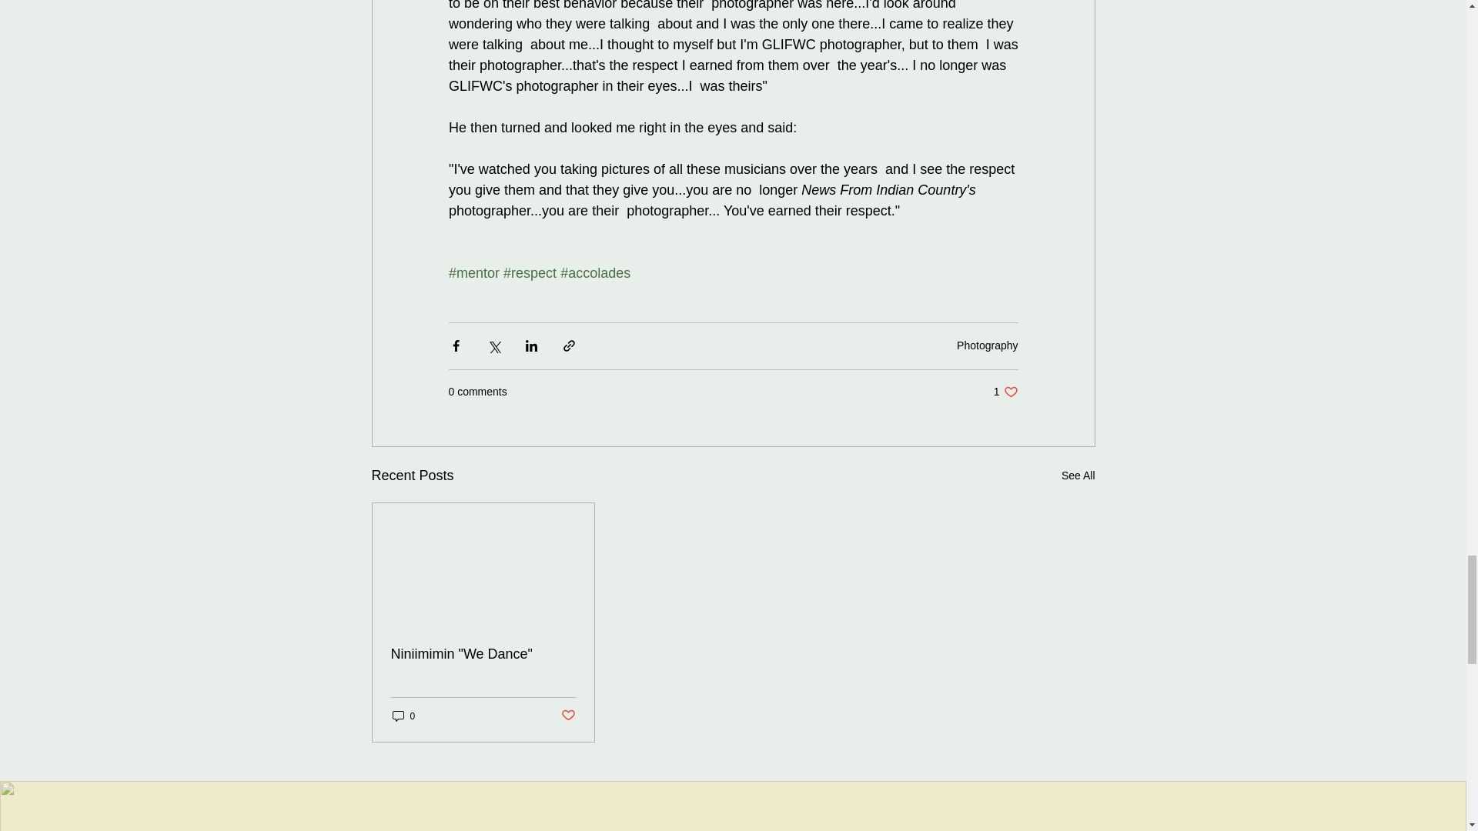 This screenshot has height=831, width=1478. What do you see at coordinates (403, 716) in the screenshot?
I see `0` at bounding box center [403, 716].